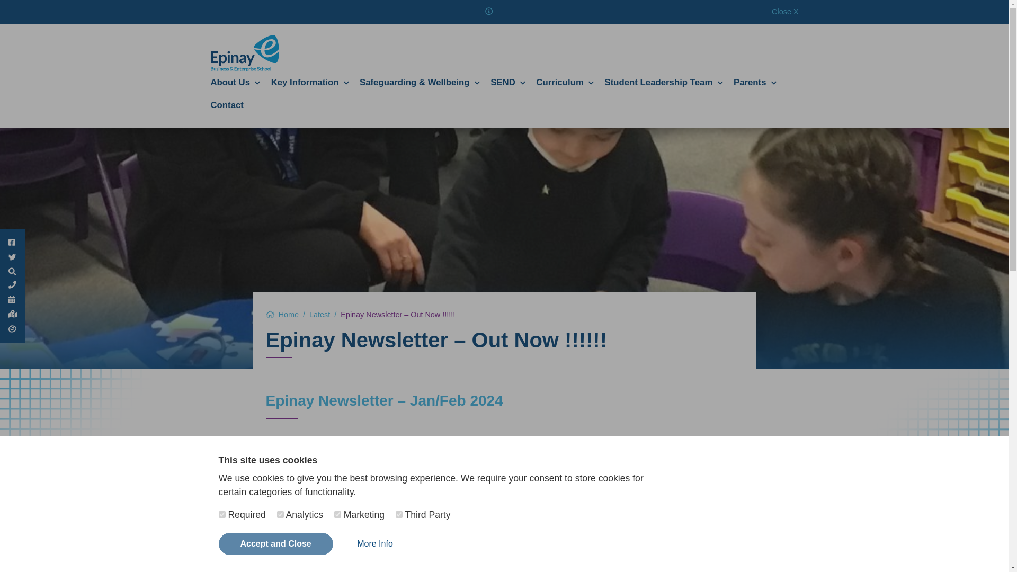  What do you see at coordinates (310, 83) in the screenshot?
I see `Key Information` at bounding box center [310, 83].